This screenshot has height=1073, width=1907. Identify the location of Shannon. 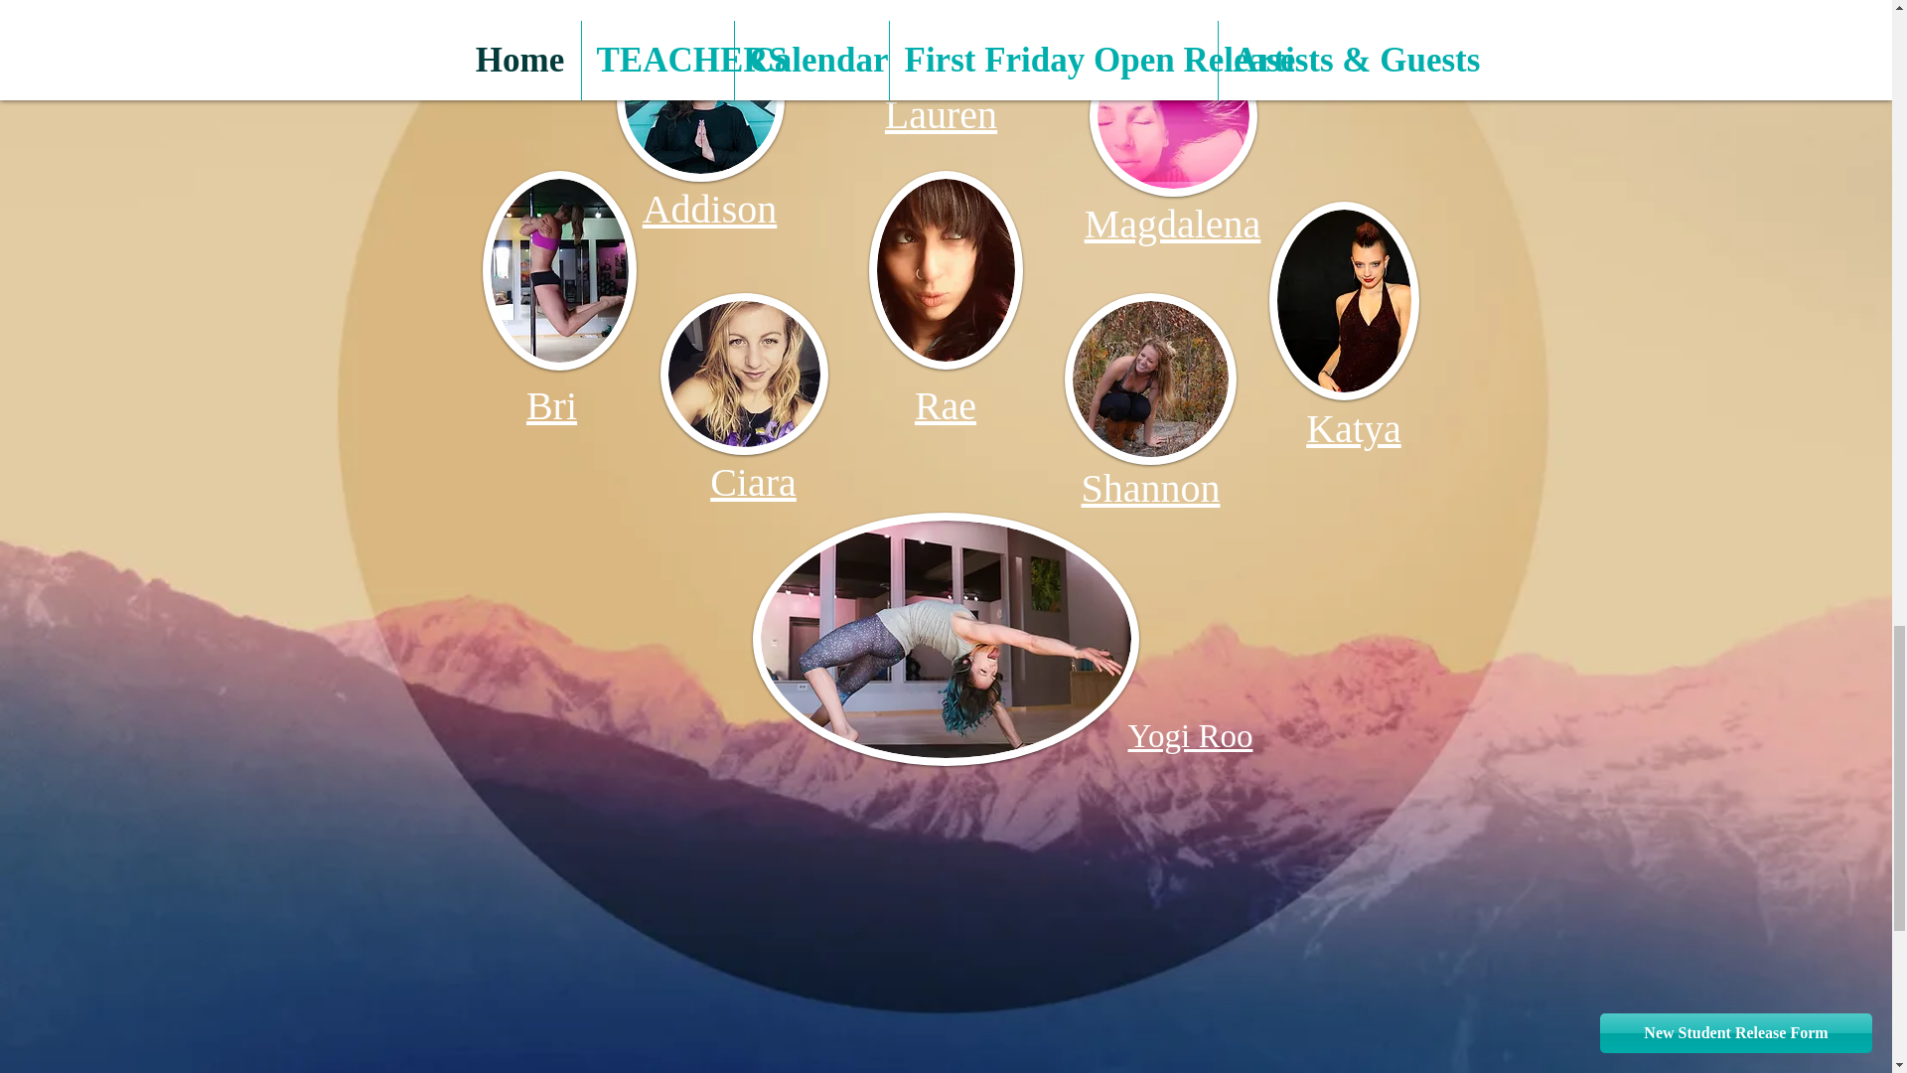
(1150, 488).